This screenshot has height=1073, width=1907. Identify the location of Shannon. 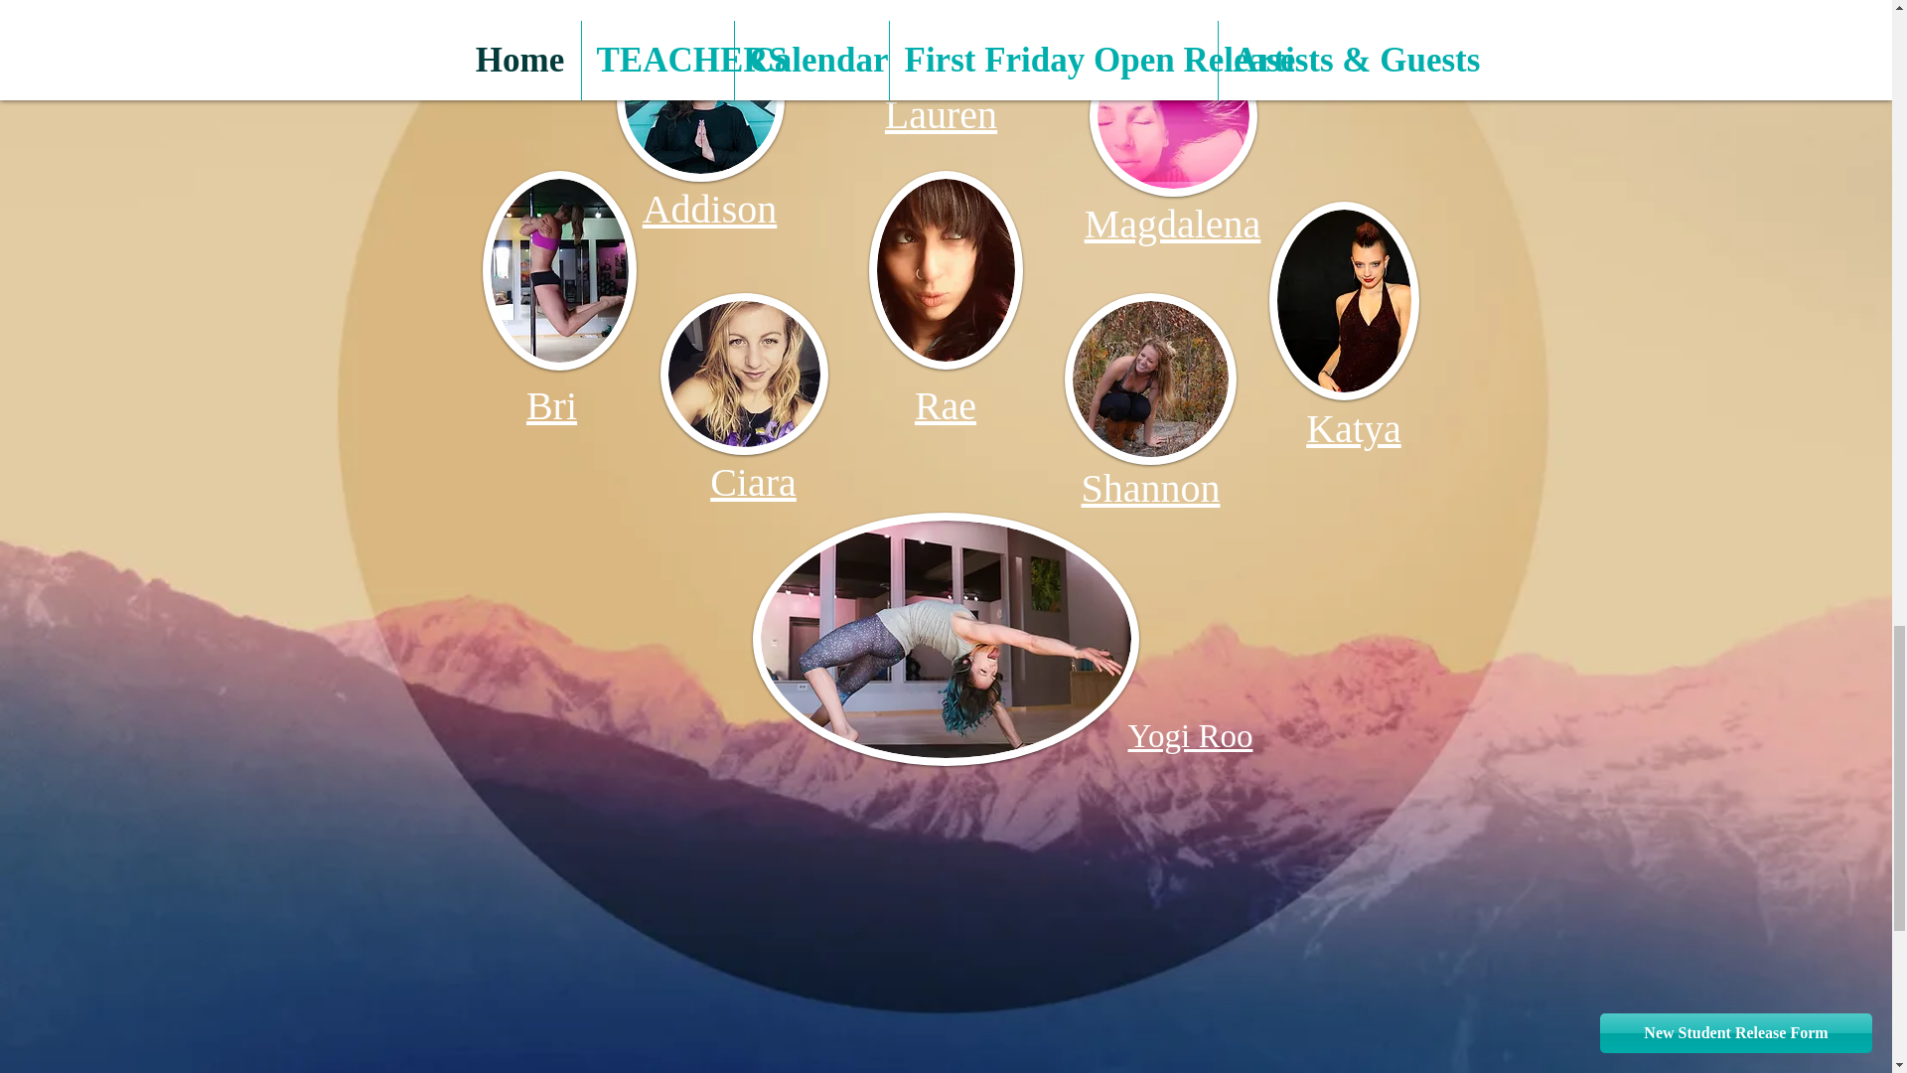
(1150, 488).